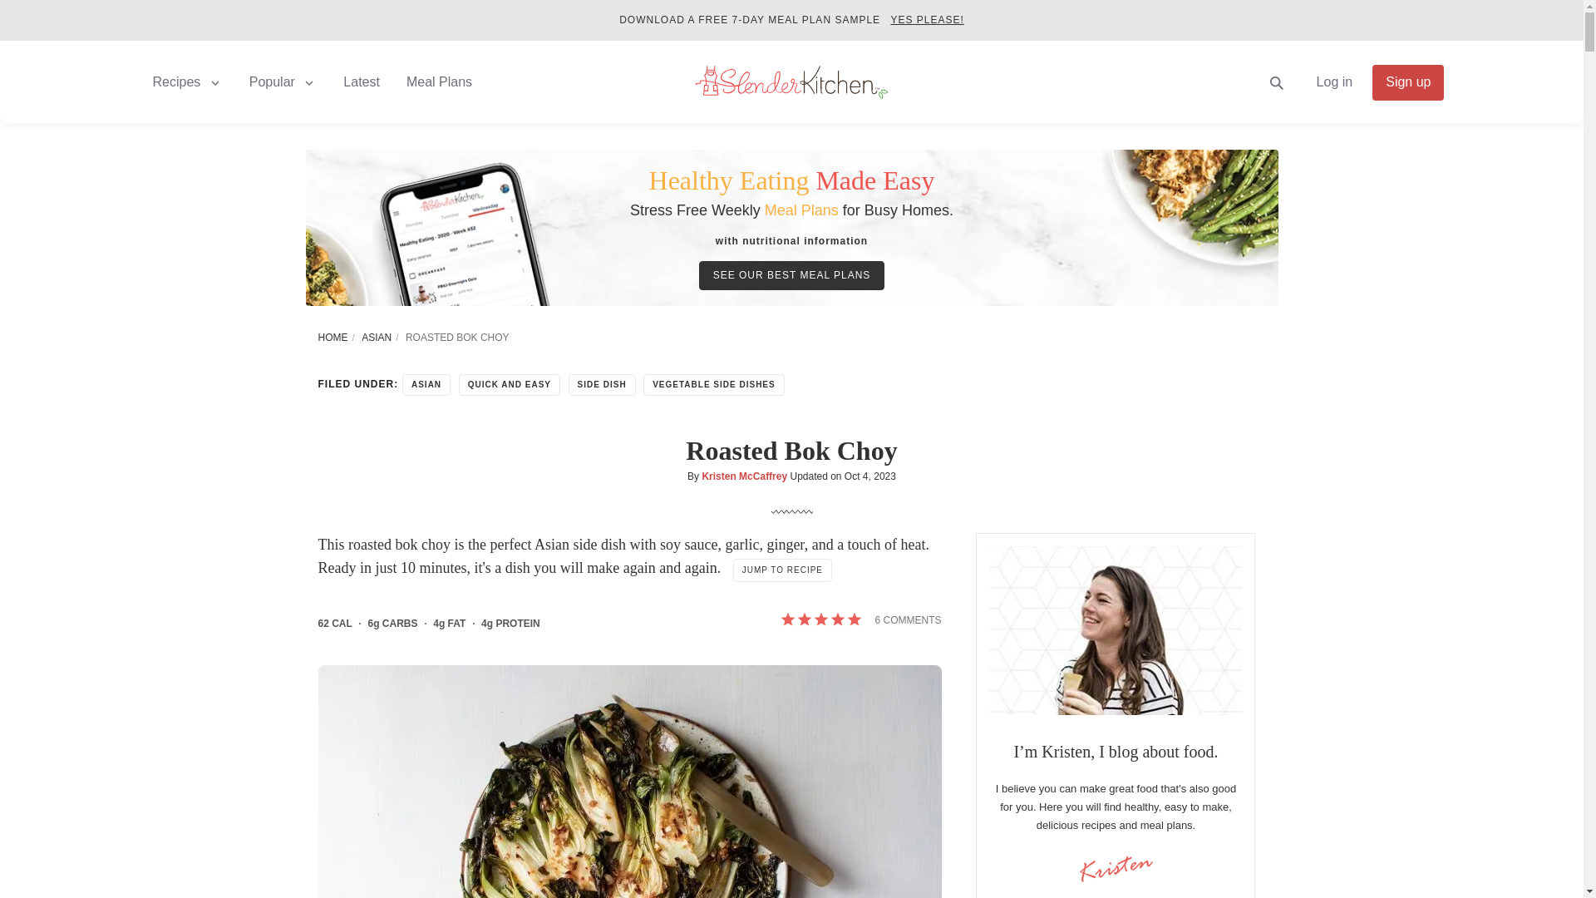 This screenshot has height=898, width=1596. What do you see at coordinates (188, 81) in the screenshot?
I see `Recipes` at bounding box center [188, 81].